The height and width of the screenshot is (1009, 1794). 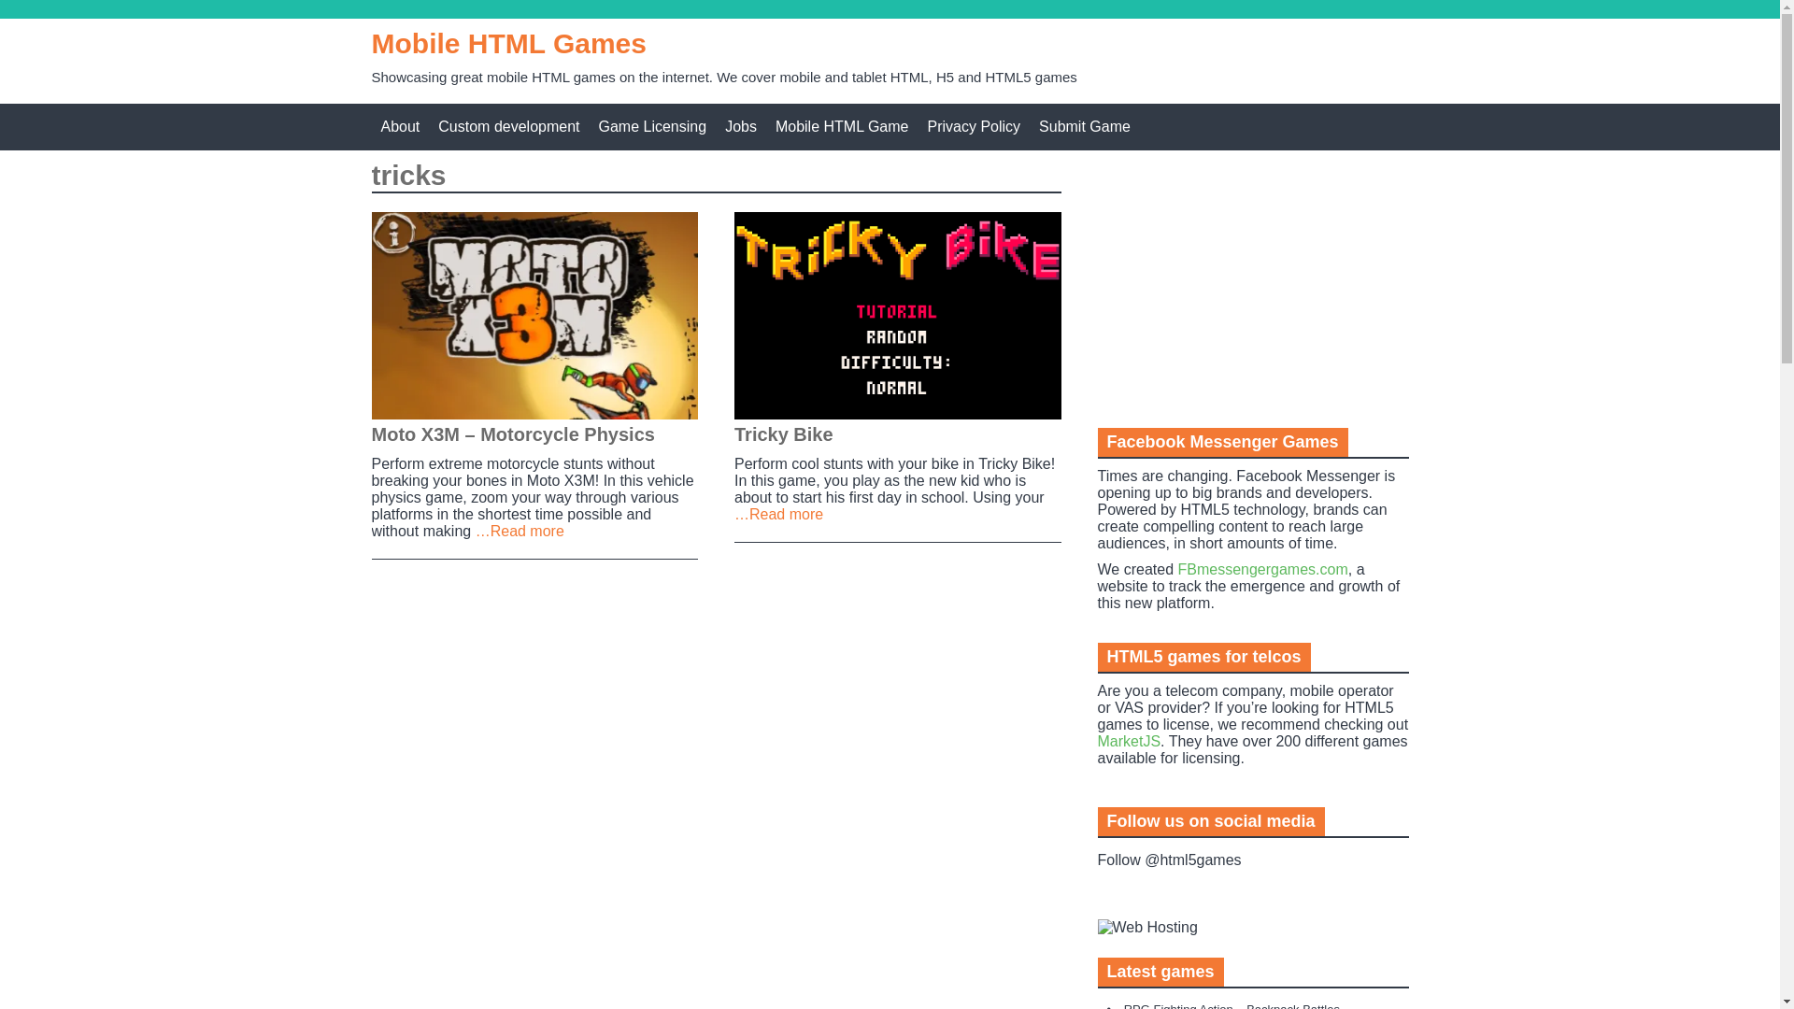 What do you see at coordinates (1084, 127) in the screenshot?
I see `Submit Game` at bounding box center [1084, 127].